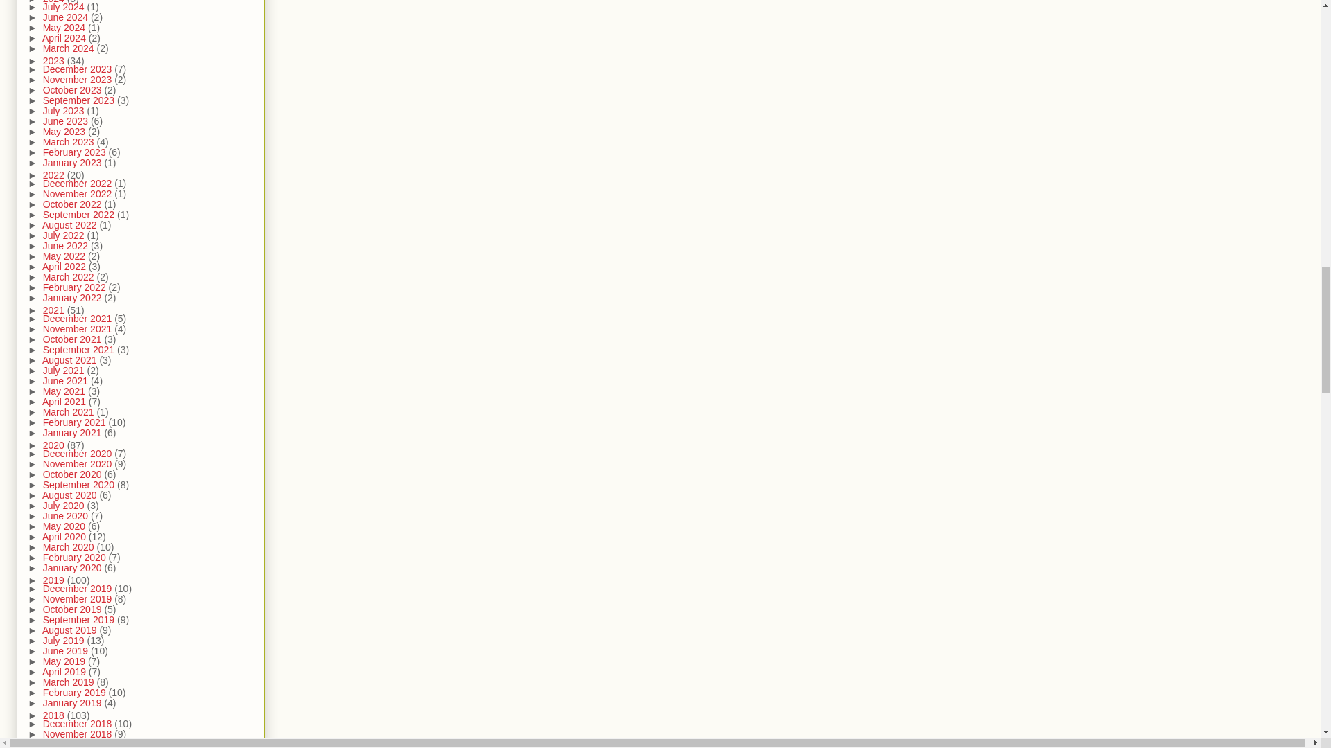  Describe the element at coordinates (65, 28) in the screenshot. I see `May 2024` at that location.